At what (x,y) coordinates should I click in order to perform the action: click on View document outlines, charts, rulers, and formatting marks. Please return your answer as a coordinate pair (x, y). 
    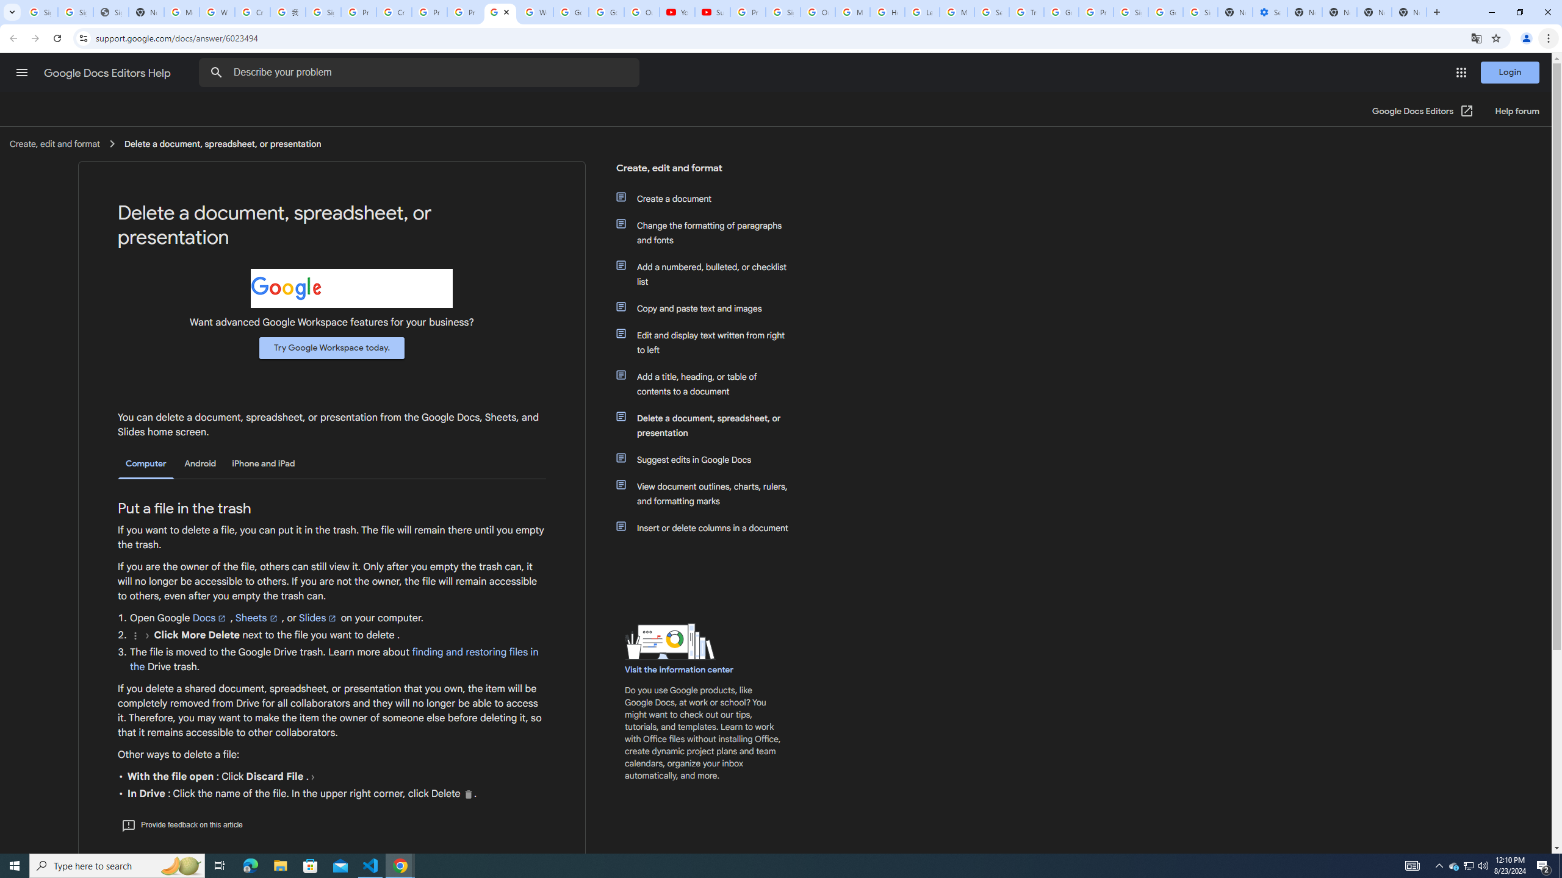
    Looking at the image, I should click on (710, 494).